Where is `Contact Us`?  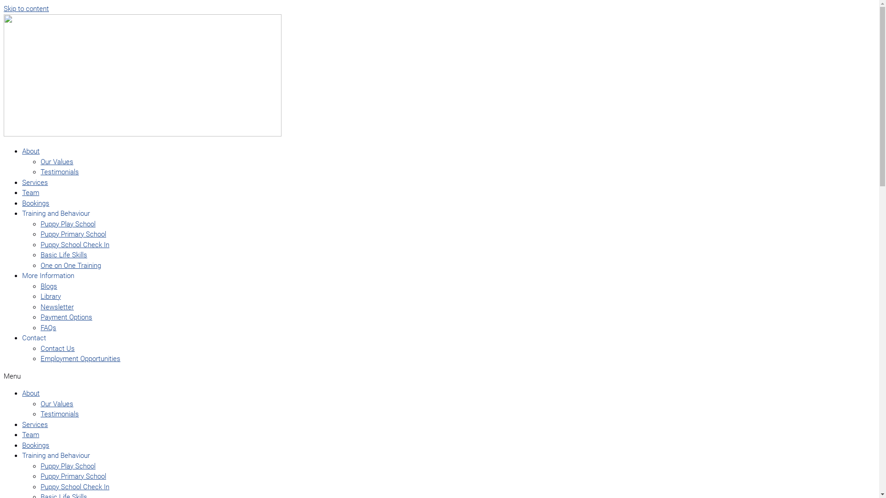 Contact Us is located at coordinates (58, 348).